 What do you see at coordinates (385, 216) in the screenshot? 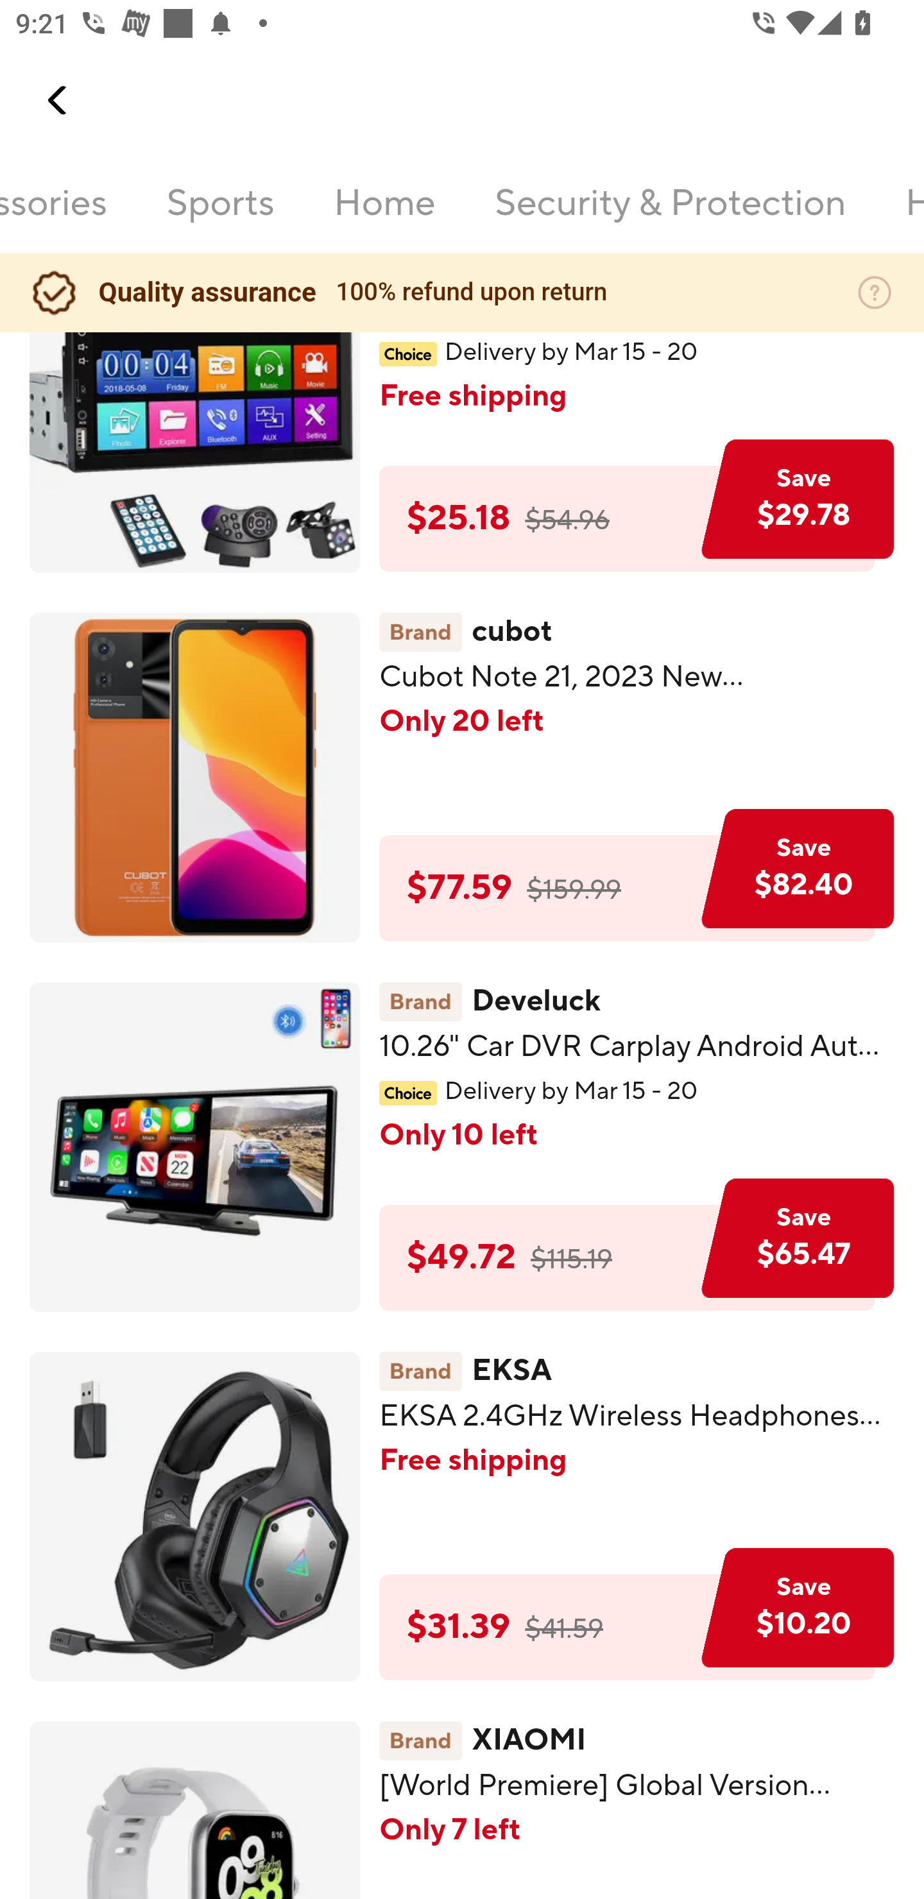
I see `Home` at bounding box center [385, 216].